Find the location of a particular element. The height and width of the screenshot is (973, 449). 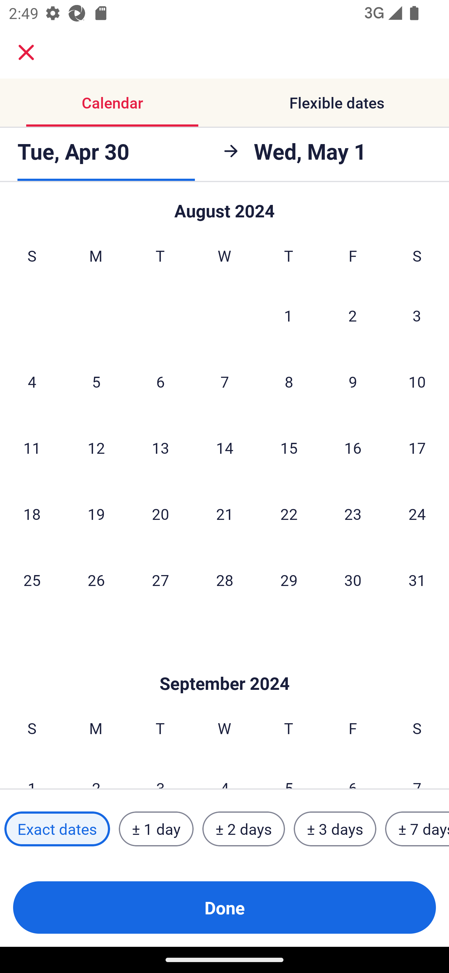

21 Wednesday, August 21, 2024 is located at coordinates (224, 514).